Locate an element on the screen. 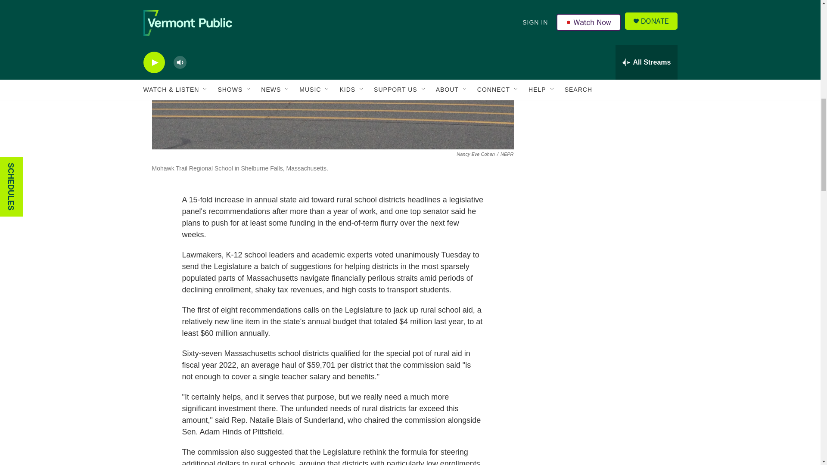 Image resolution: width=827 pixels, height=465 pixels. 3rd party ad content is located at coordinates (603, 71).